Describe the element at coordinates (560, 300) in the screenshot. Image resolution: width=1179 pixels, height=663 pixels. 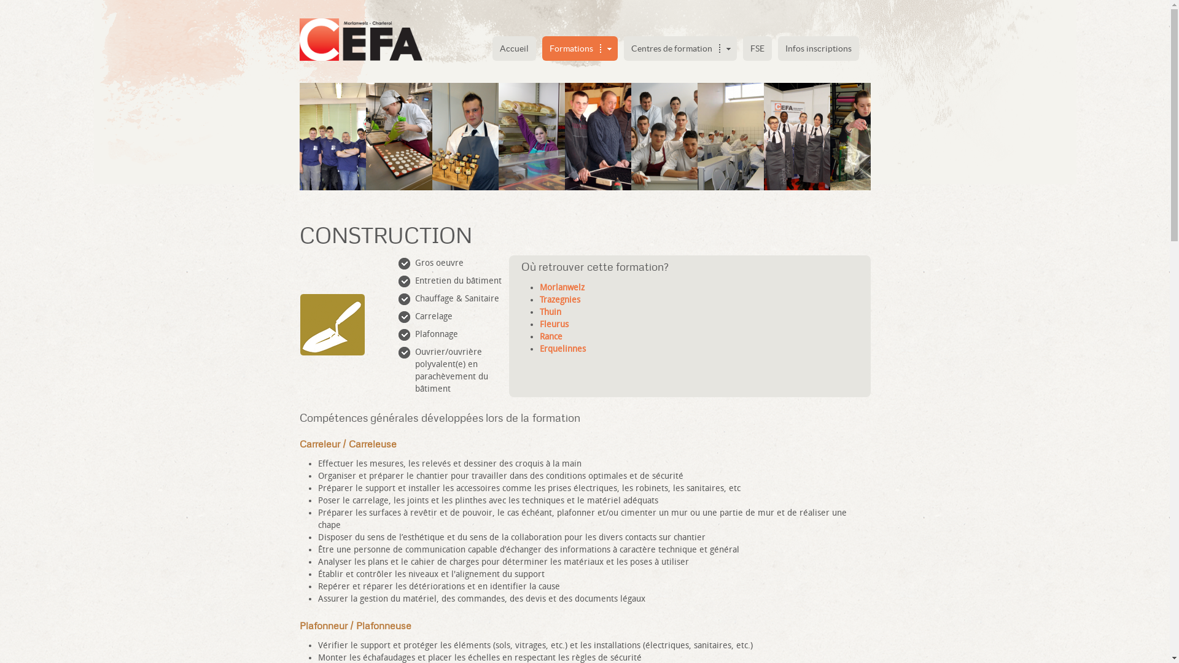
I see `Trazegnies` at that location.